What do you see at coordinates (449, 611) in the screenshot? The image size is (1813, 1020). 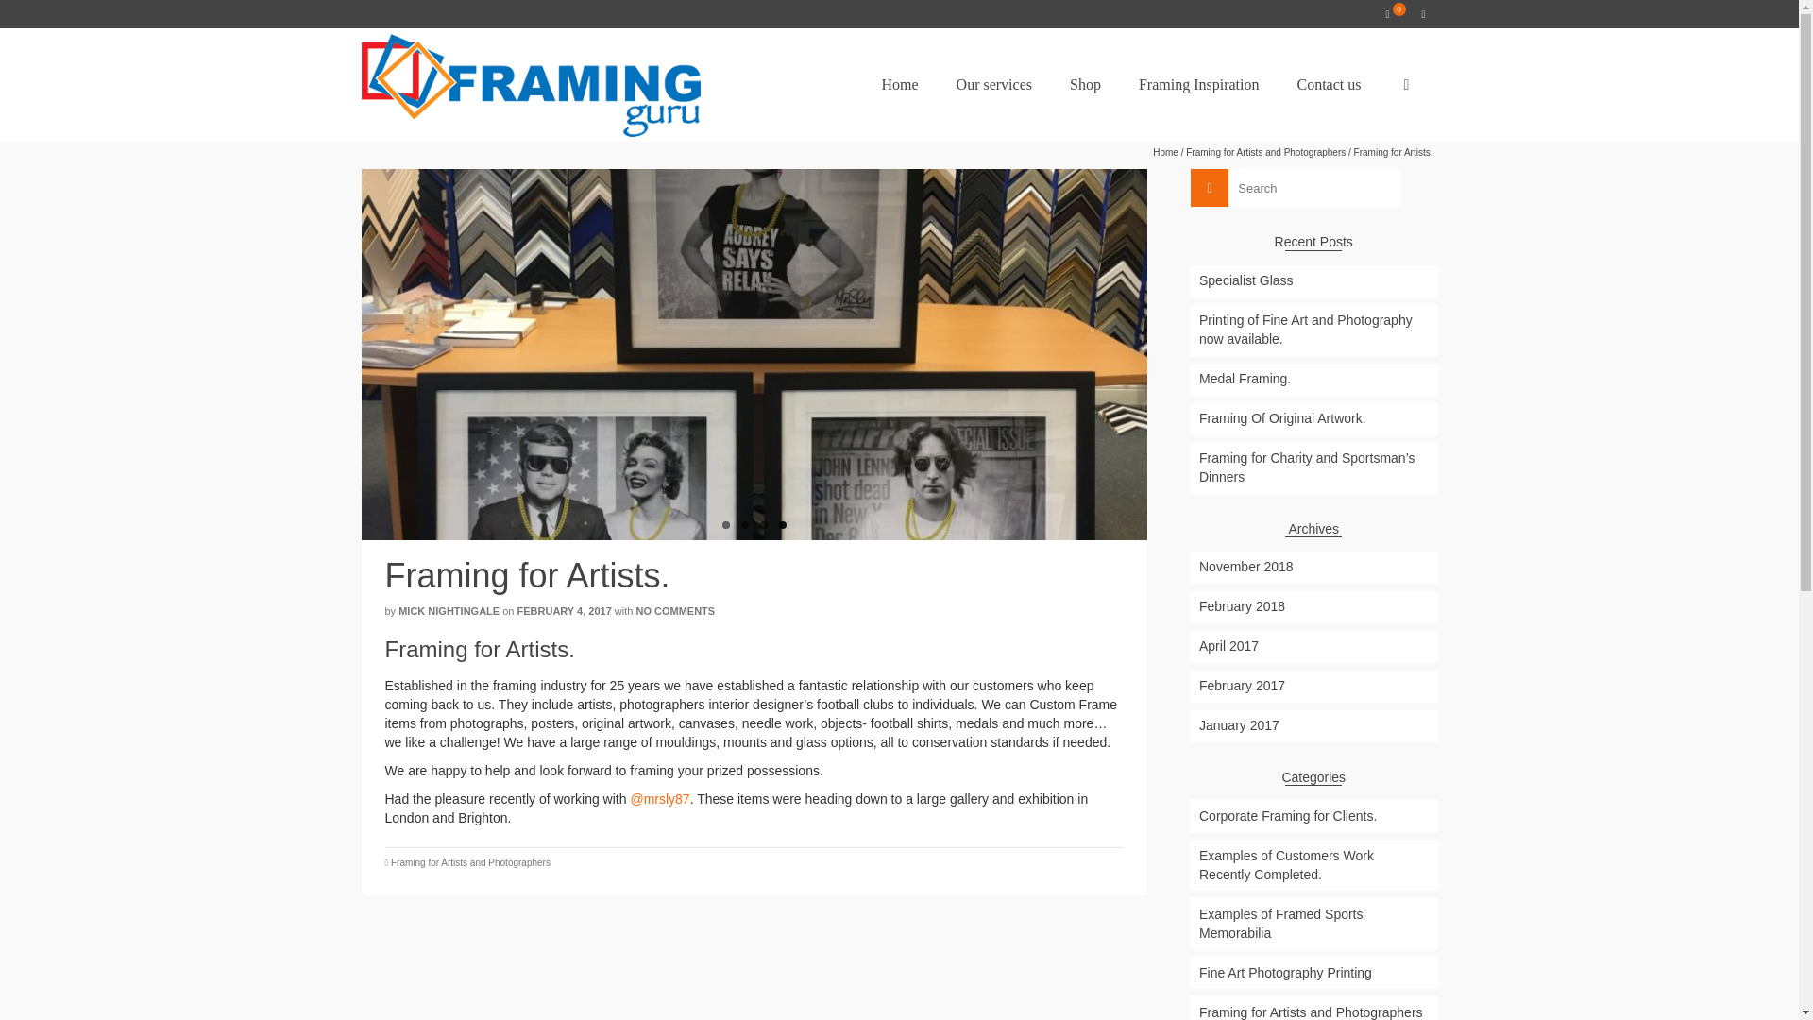 I see `MICK NIGHTINGALE` at bounding box center [449, 611].